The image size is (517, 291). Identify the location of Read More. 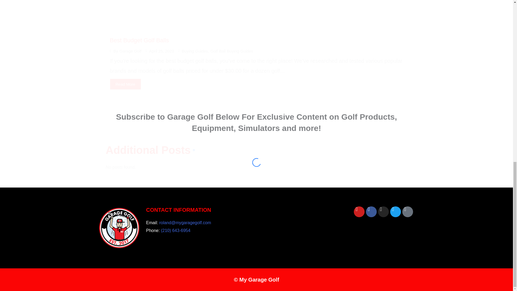
(125, 84).